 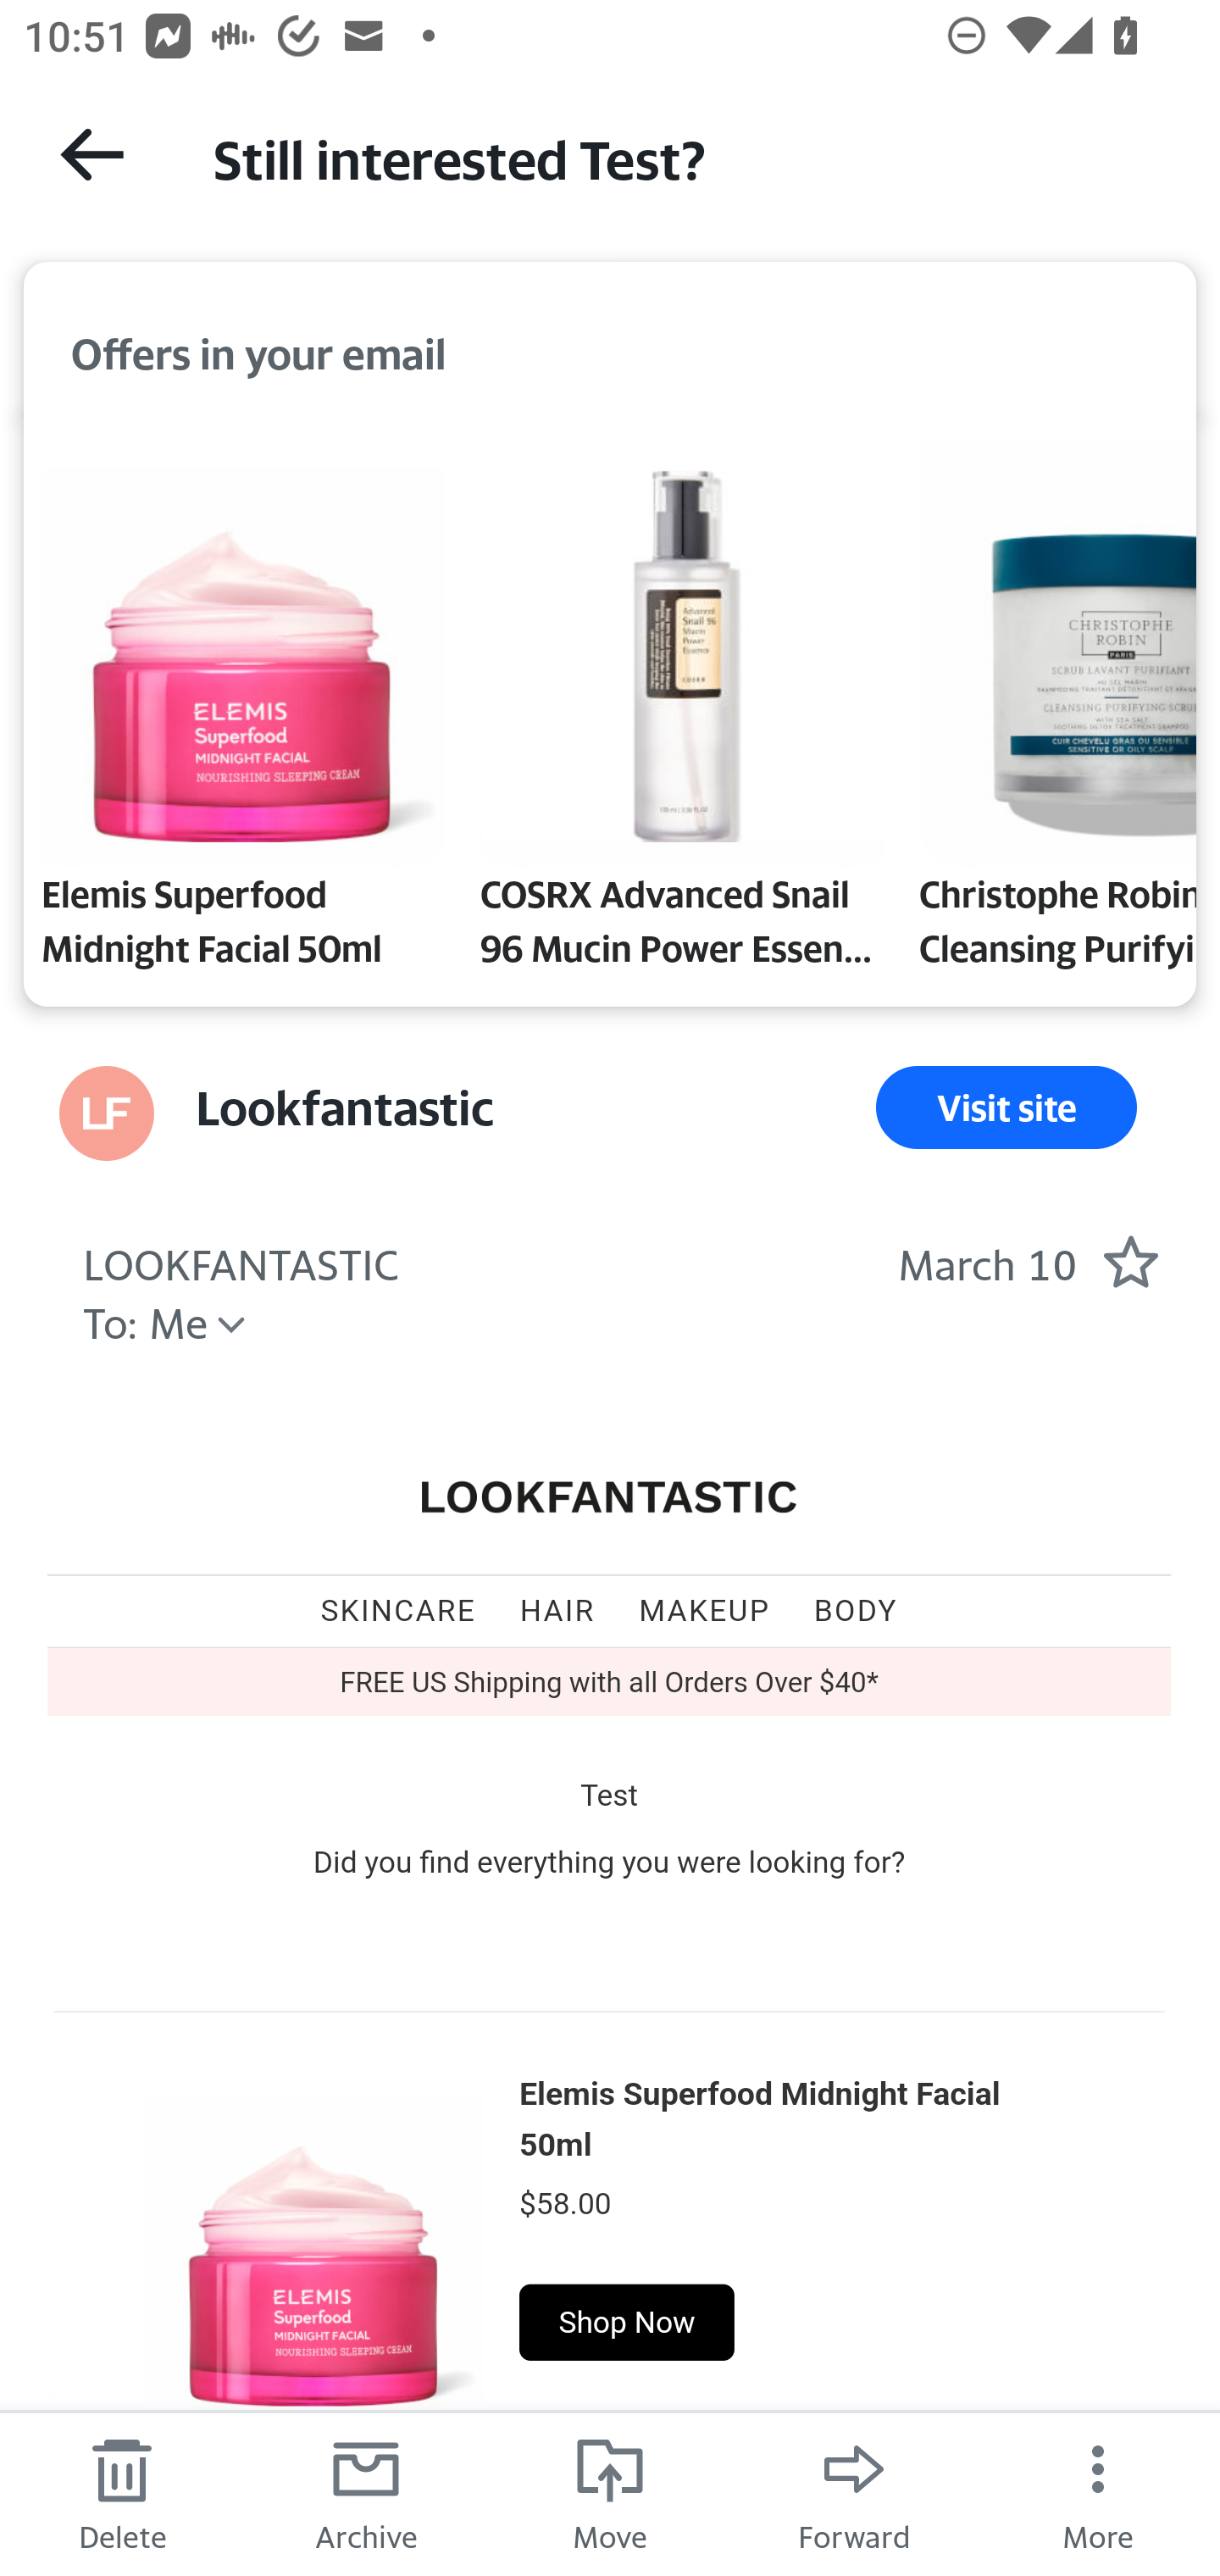 What do you see at coordinates (313, 2235) in the screenshot?
I see `Elemis Superfood Midnight Facial 50ml` at bounding box center [313, 2235].